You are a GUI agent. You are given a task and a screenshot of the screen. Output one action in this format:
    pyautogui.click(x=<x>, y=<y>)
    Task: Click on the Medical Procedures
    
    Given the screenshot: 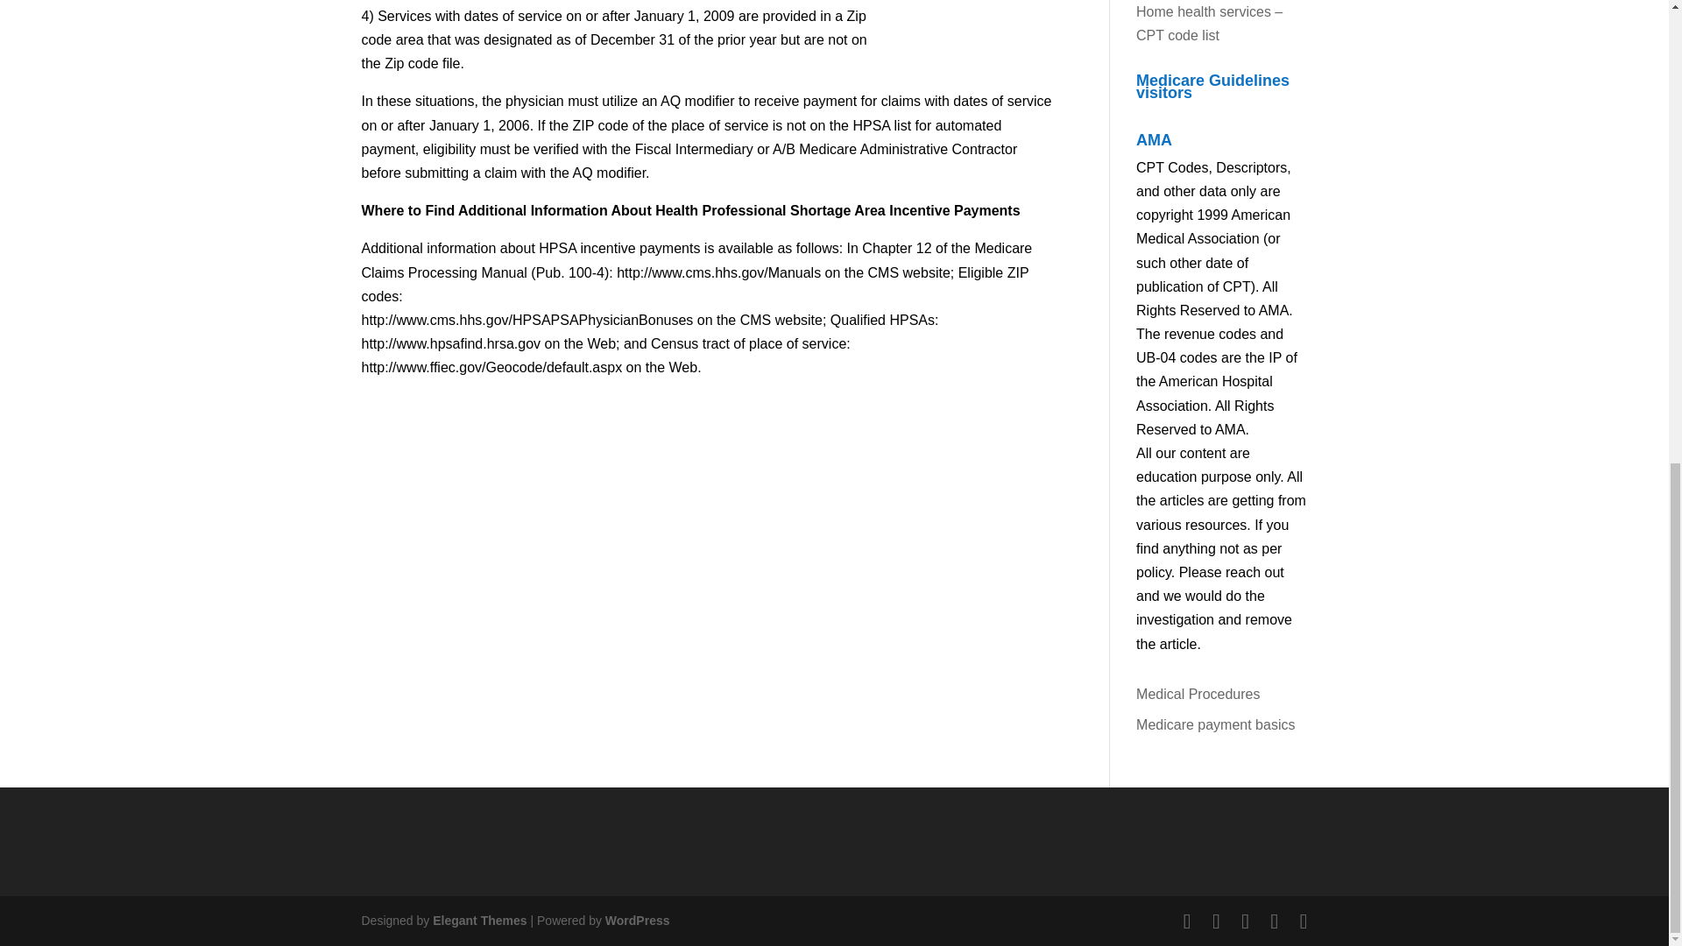 What is the action you would take?
    pyautogui.click(x=1198, y=694)
    